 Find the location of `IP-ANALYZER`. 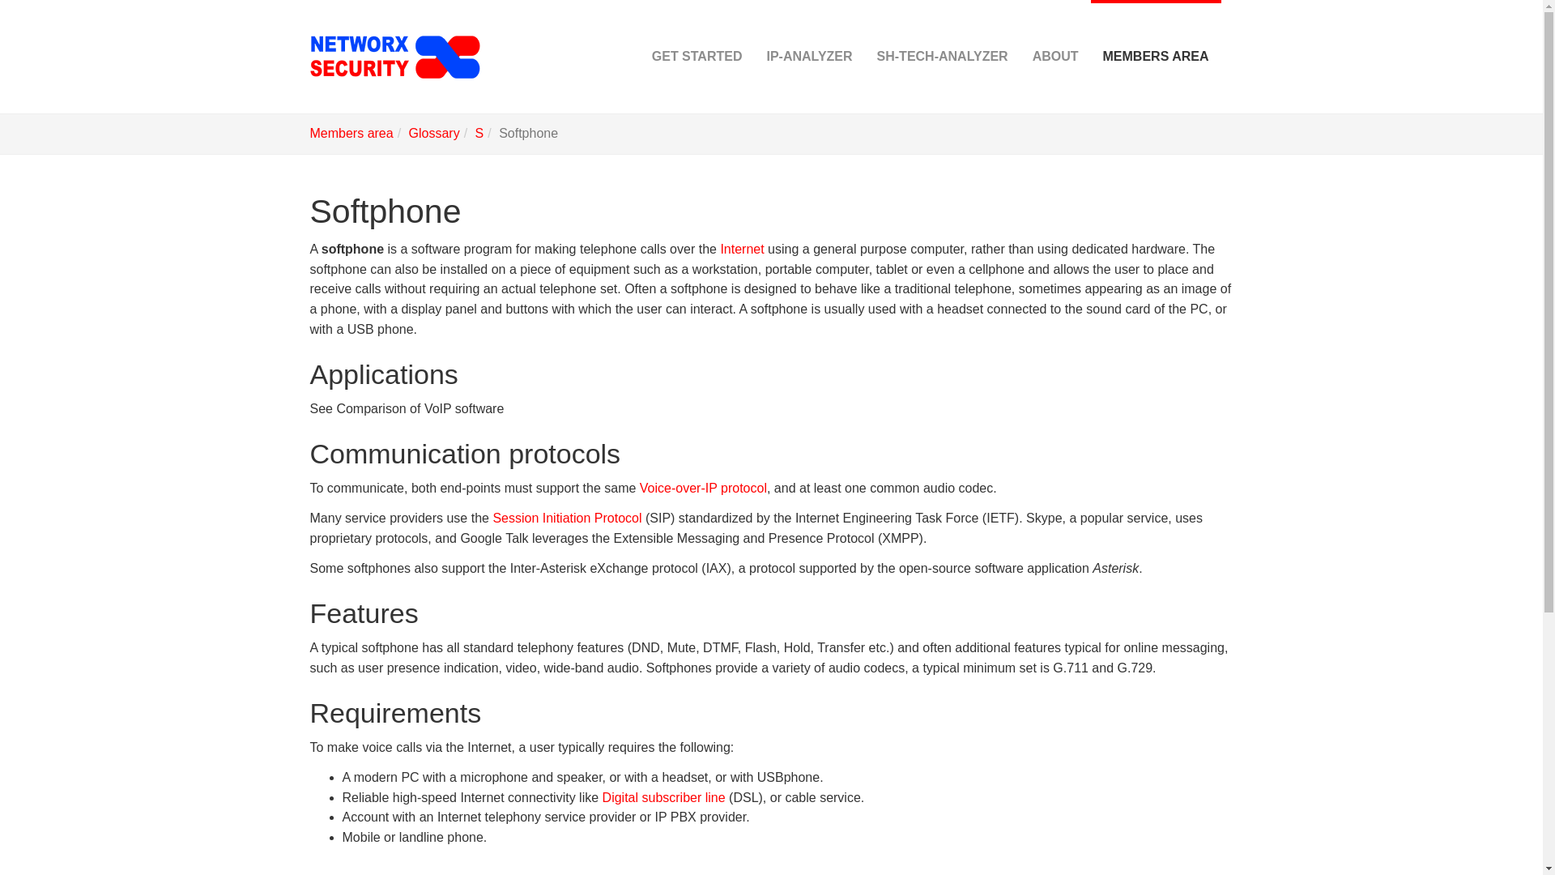

IP-ANALYZER is located at coordinates (809, 57).